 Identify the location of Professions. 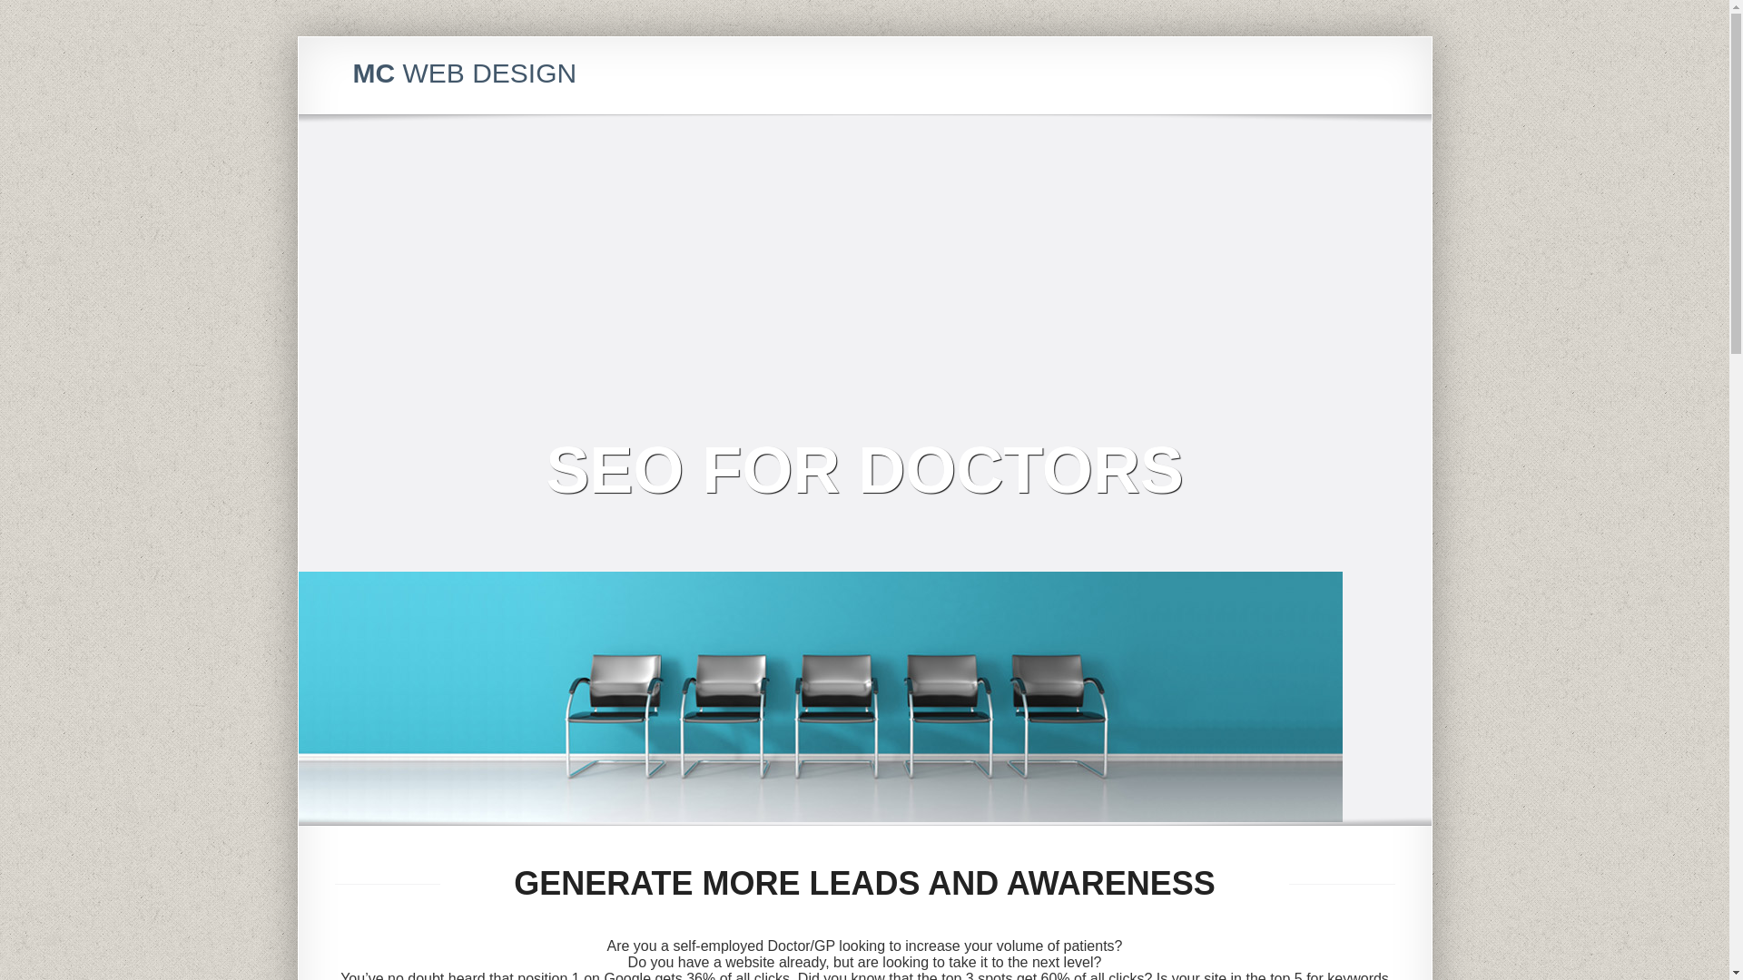
(1218, 474).